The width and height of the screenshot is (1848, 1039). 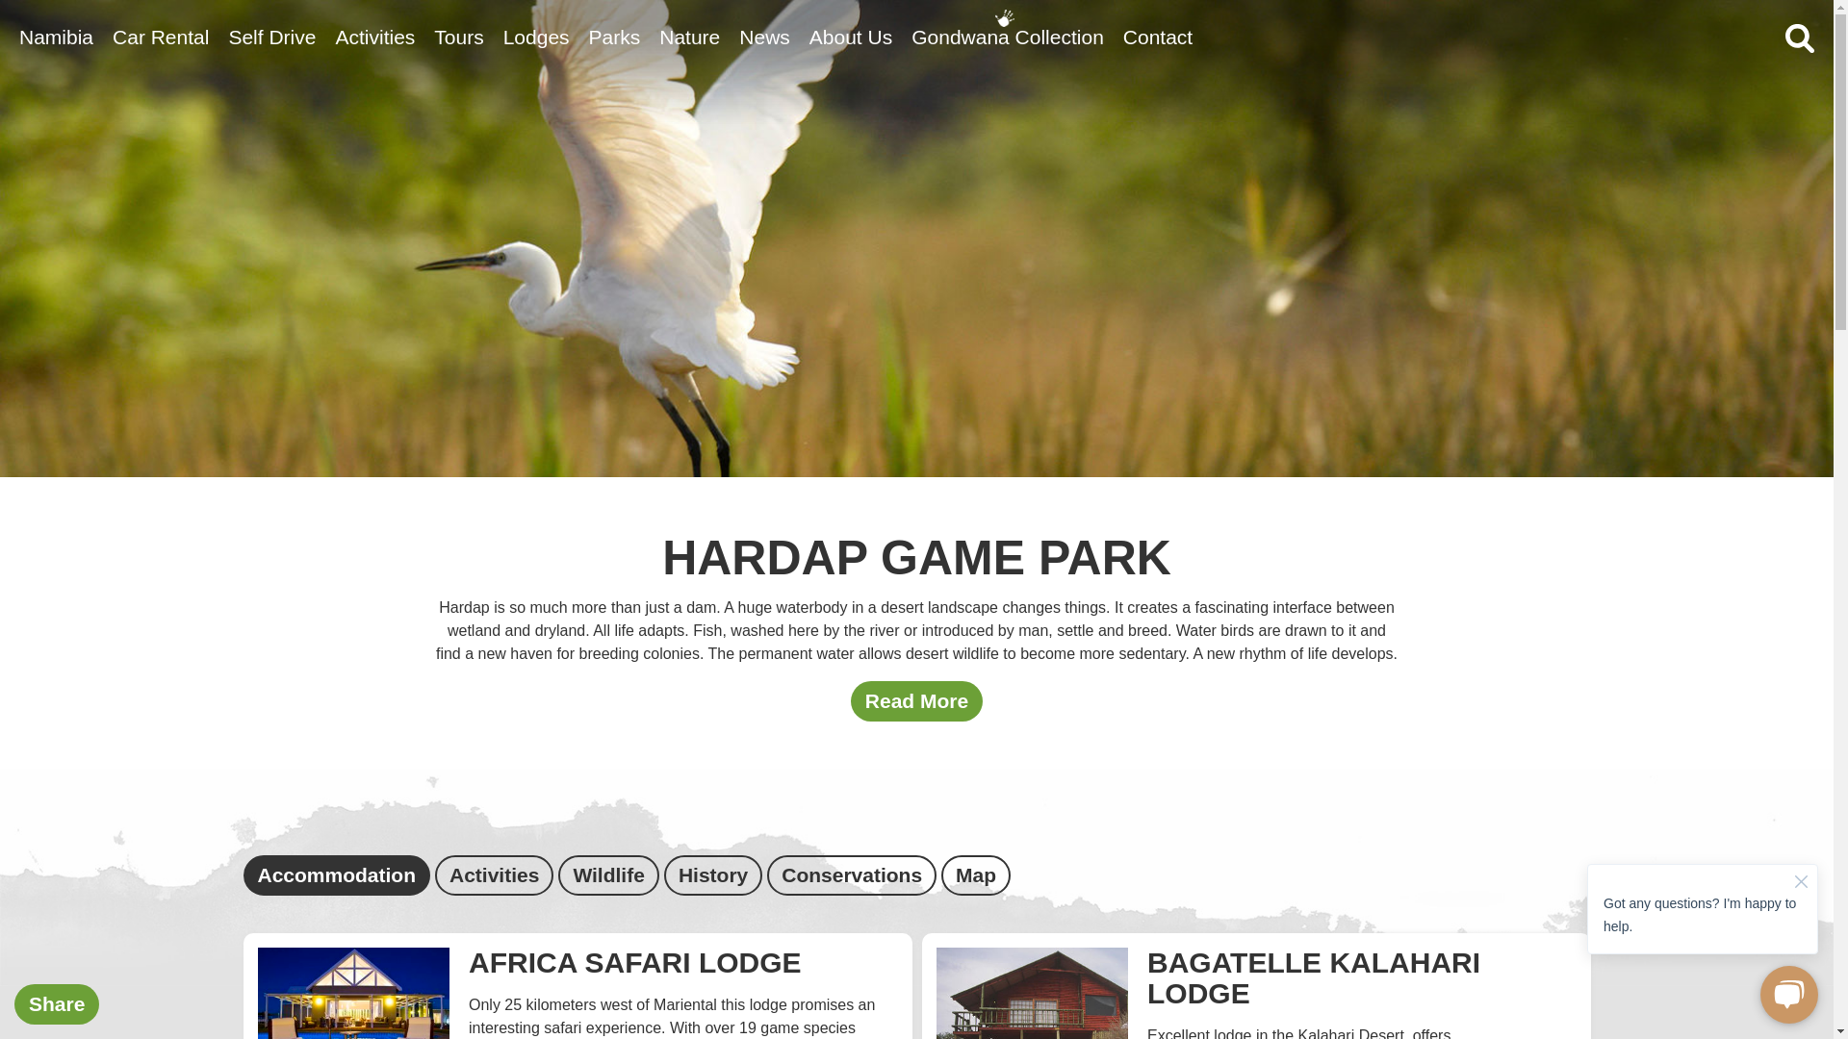 What do you see at coordinates (160, 37) in the screenshot?
I see `Car Rental` at bounding box center [160, 37].